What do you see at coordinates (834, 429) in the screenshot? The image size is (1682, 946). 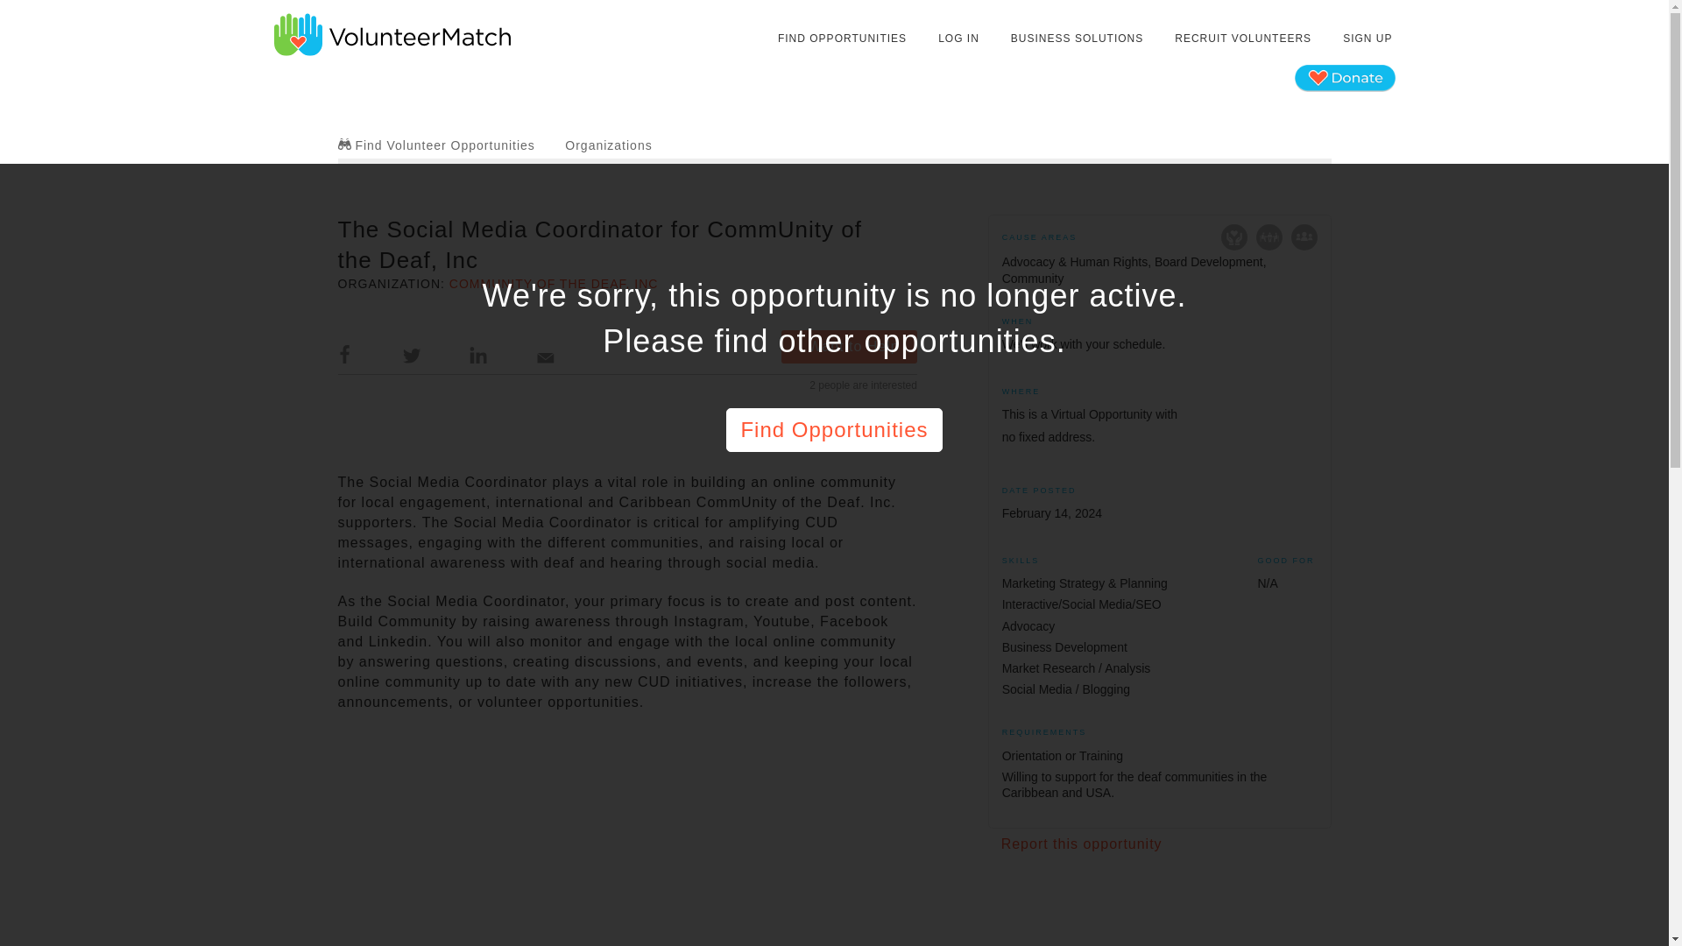 I see `Find Opportunities` at bounding box center [834, 429].